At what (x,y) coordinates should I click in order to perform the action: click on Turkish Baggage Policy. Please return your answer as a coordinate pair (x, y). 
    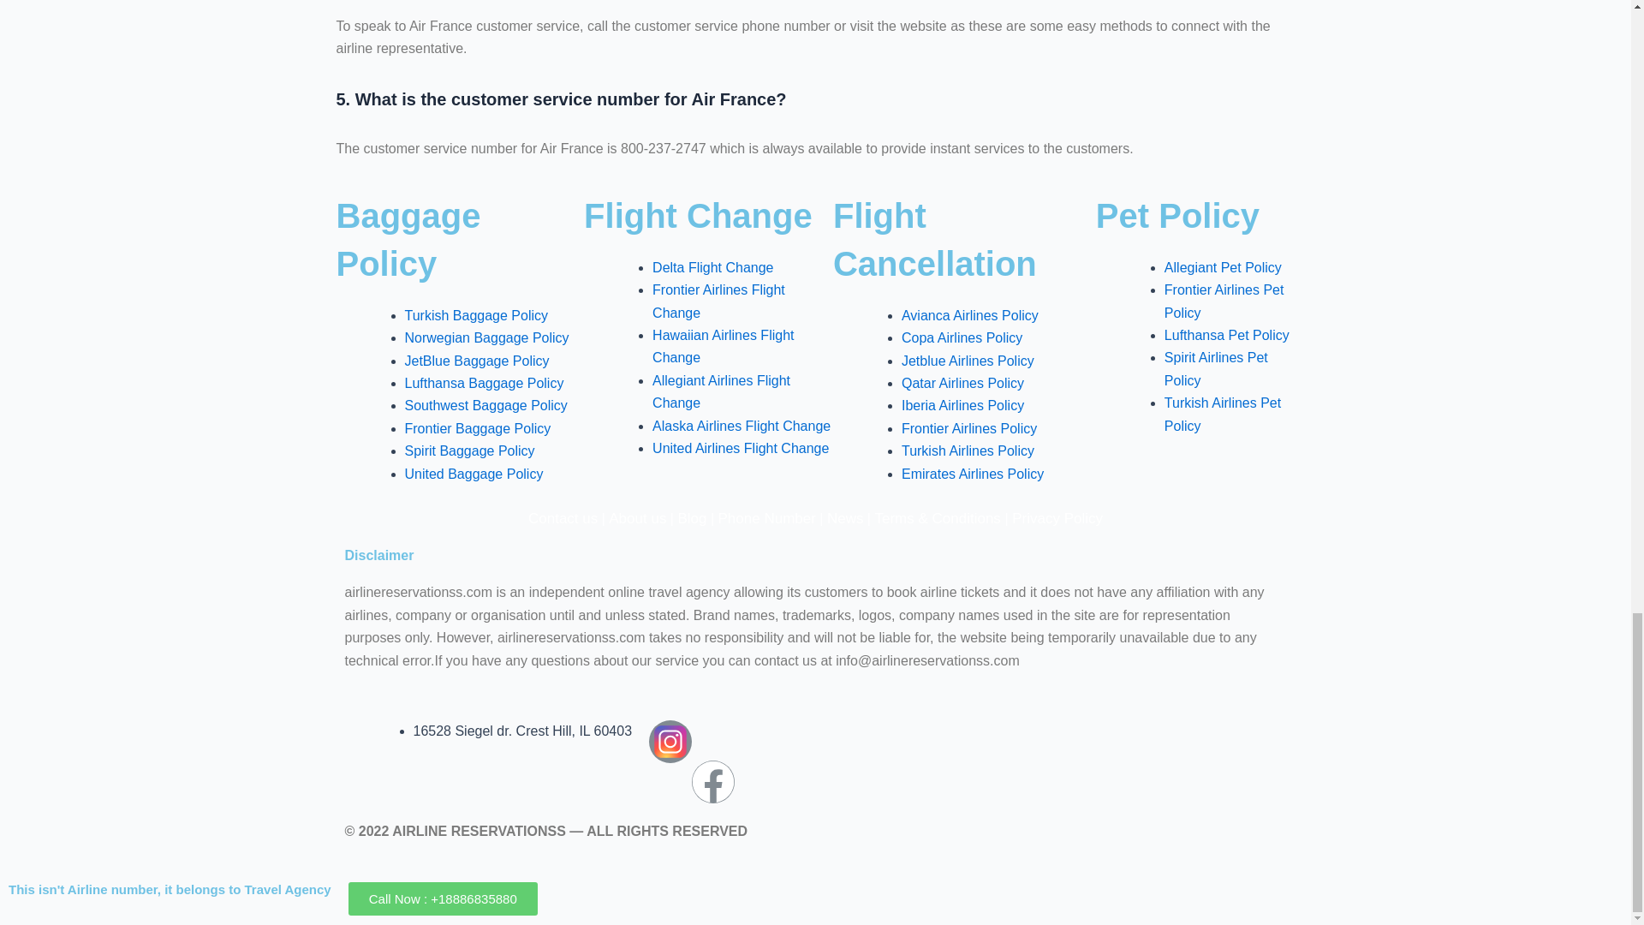
    Looking at the image, I should click on (476, 315).